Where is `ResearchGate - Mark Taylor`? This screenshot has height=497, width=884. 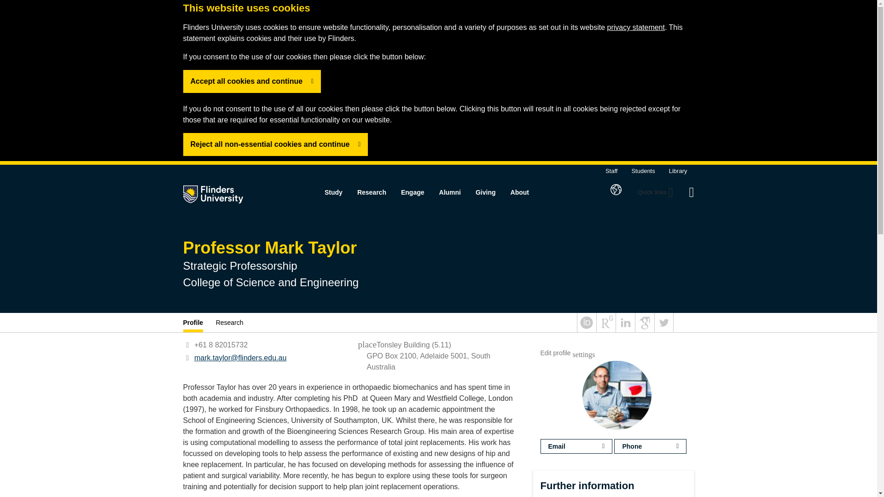
ResearchGate - Mark Taylor is located at coordinates (606, 329).